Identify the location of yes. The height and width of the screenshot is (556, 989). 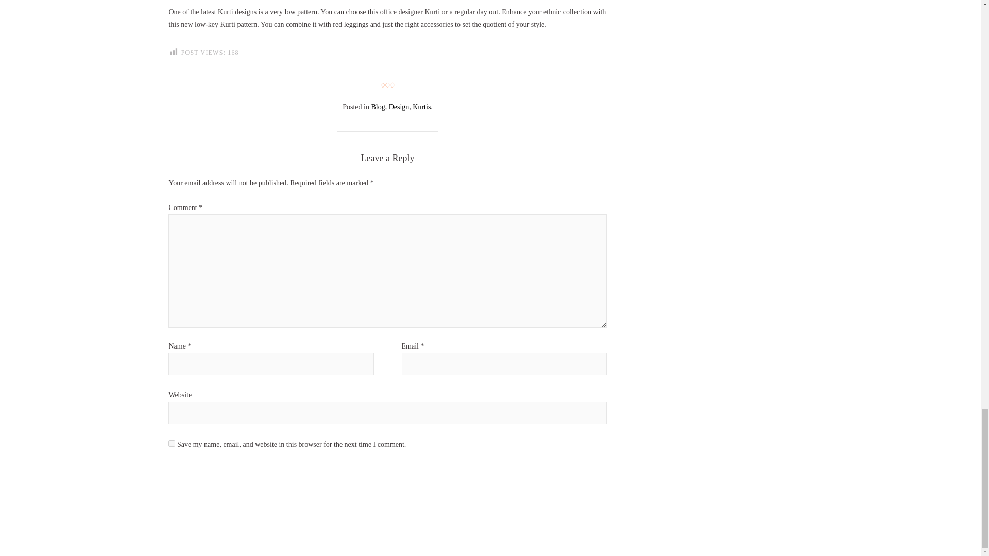
(171, 444).